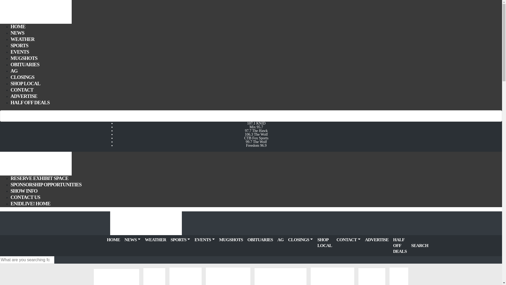 The image size is (506, 285). I want to click on HALF OFF DEALS, so click(30, 102).